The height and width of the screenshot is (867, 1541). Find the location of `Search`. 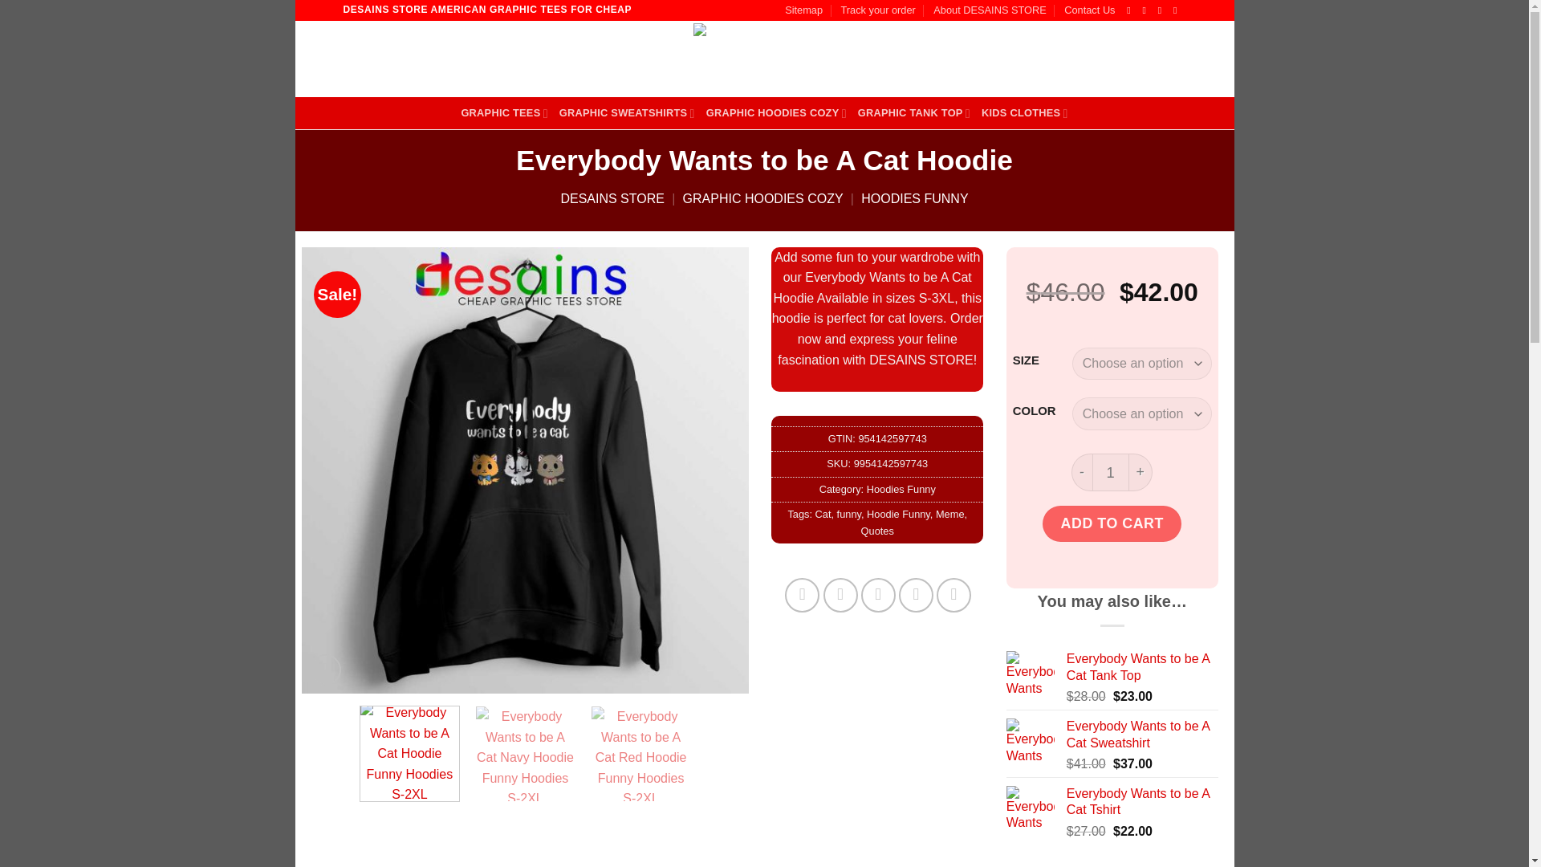

Search is located at coordinates (591, 59).